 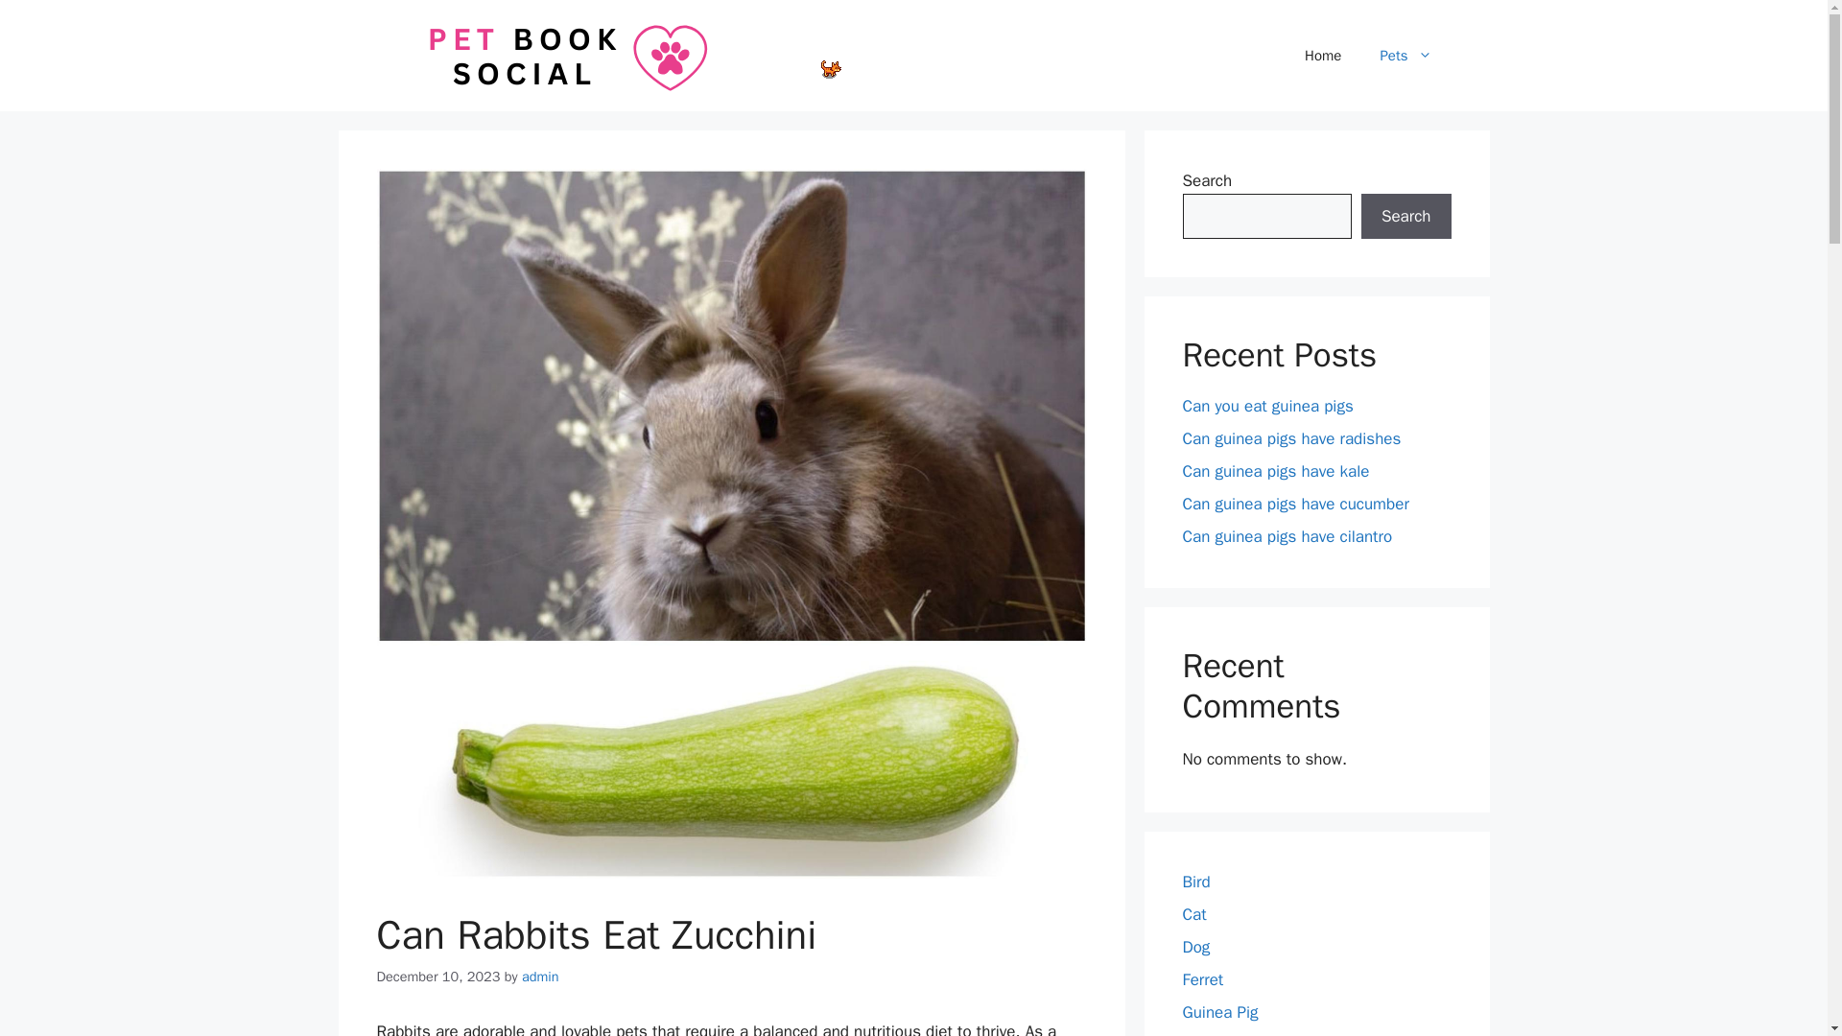 I want to click on Home, so click(x=1323, y=56).